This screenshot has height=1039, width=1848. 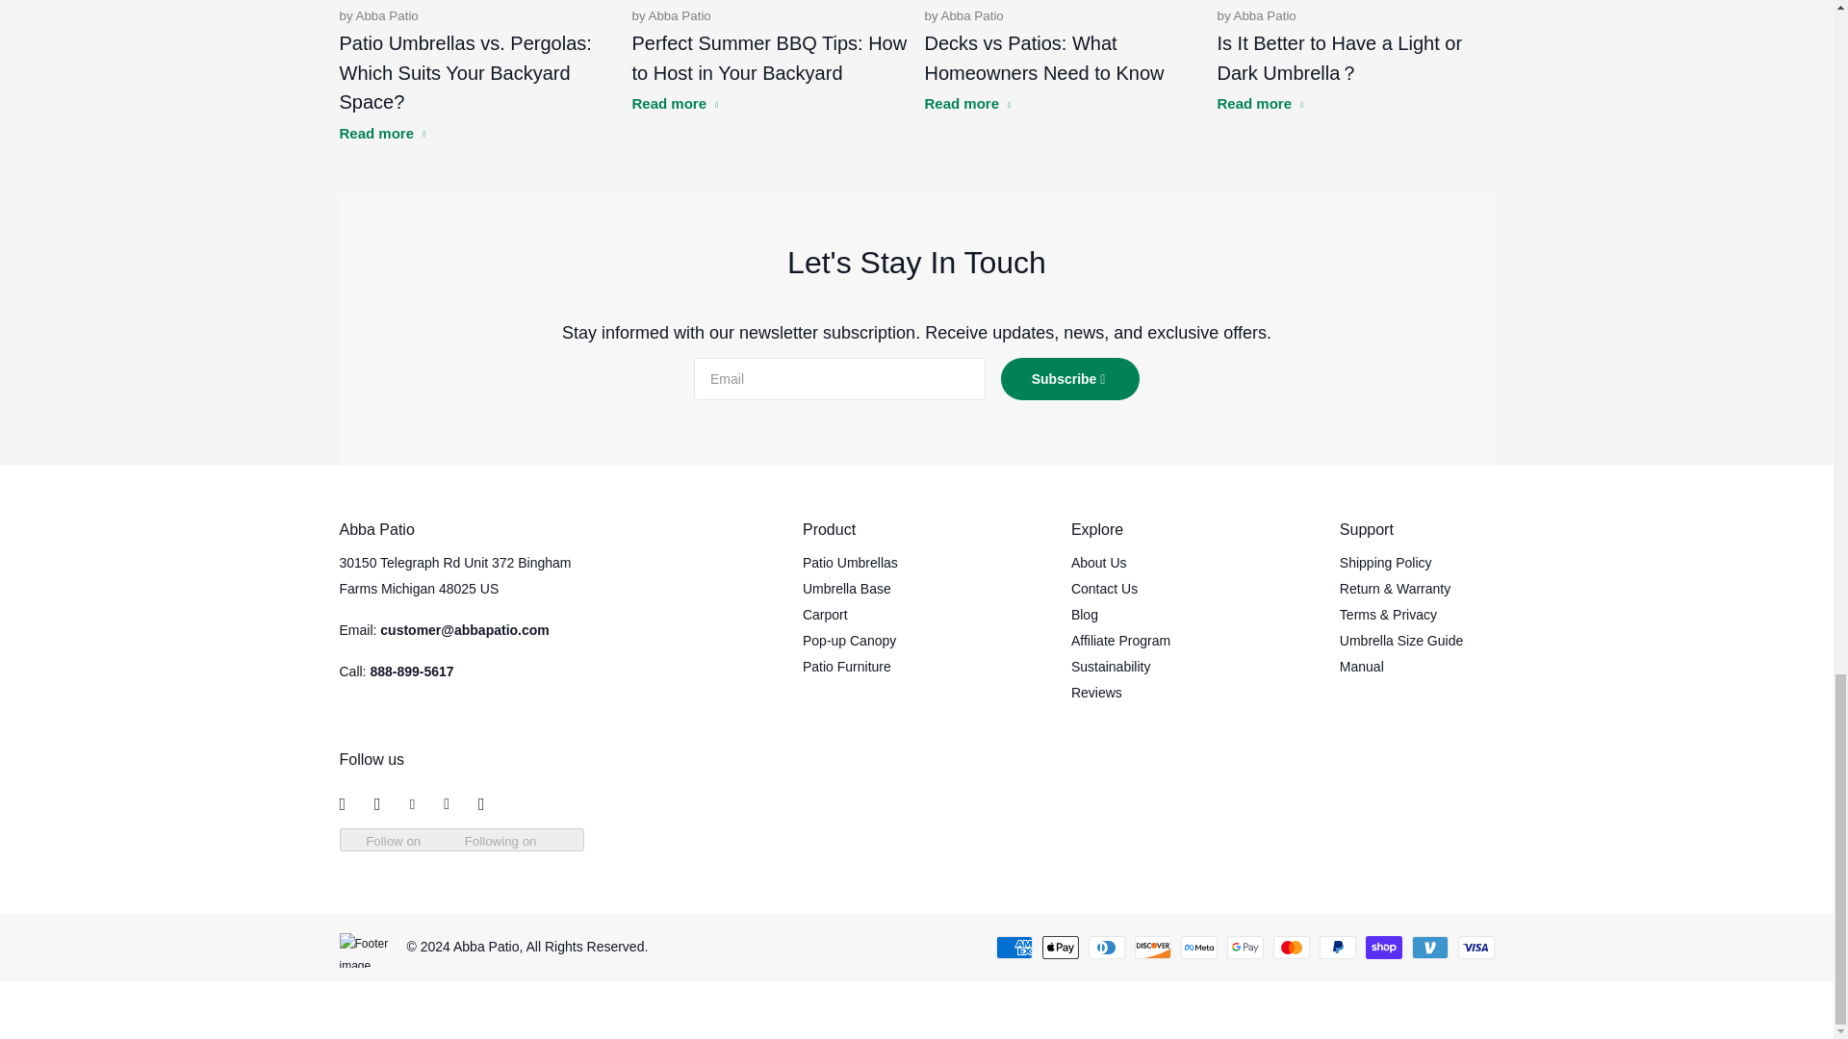 I want to click on Patio Umbrellas, so click(x=850, y=562).